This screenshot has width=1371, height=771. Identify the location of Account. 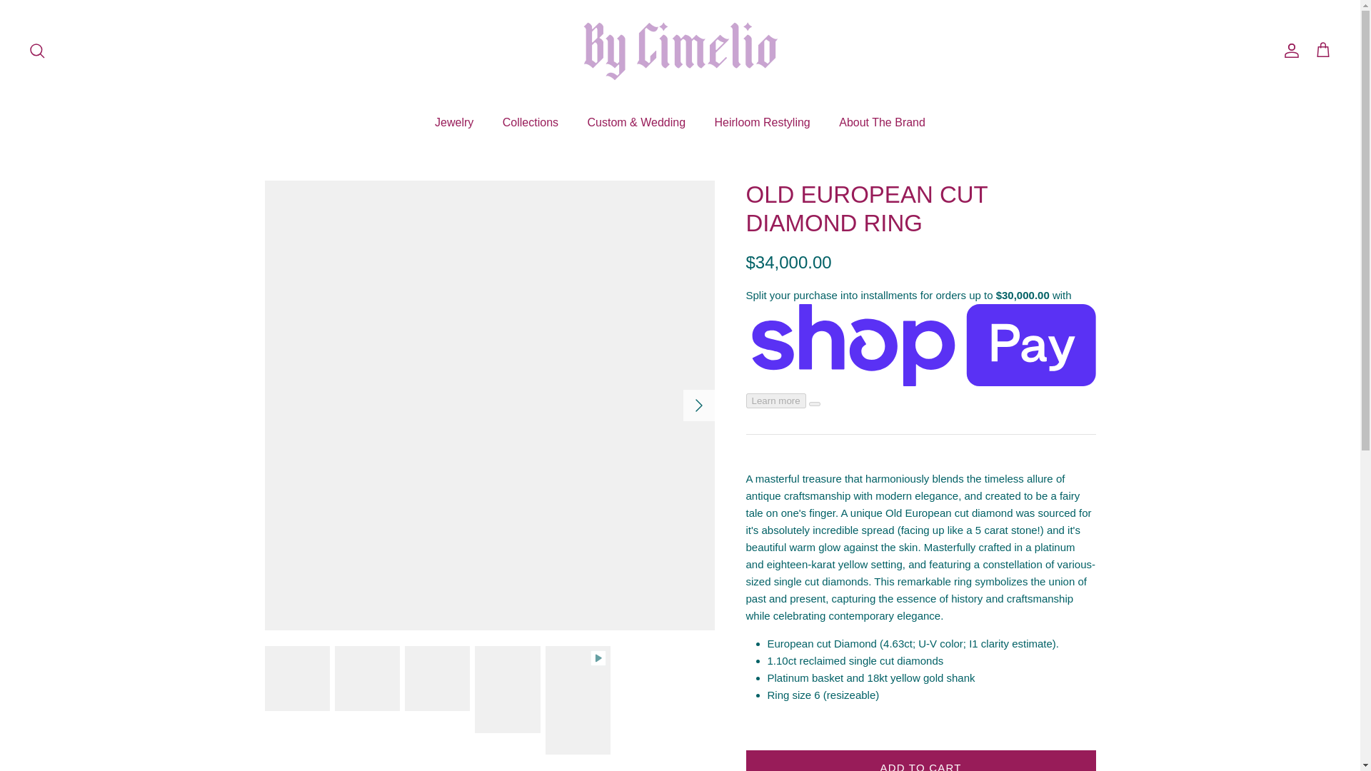
(1288, 50).